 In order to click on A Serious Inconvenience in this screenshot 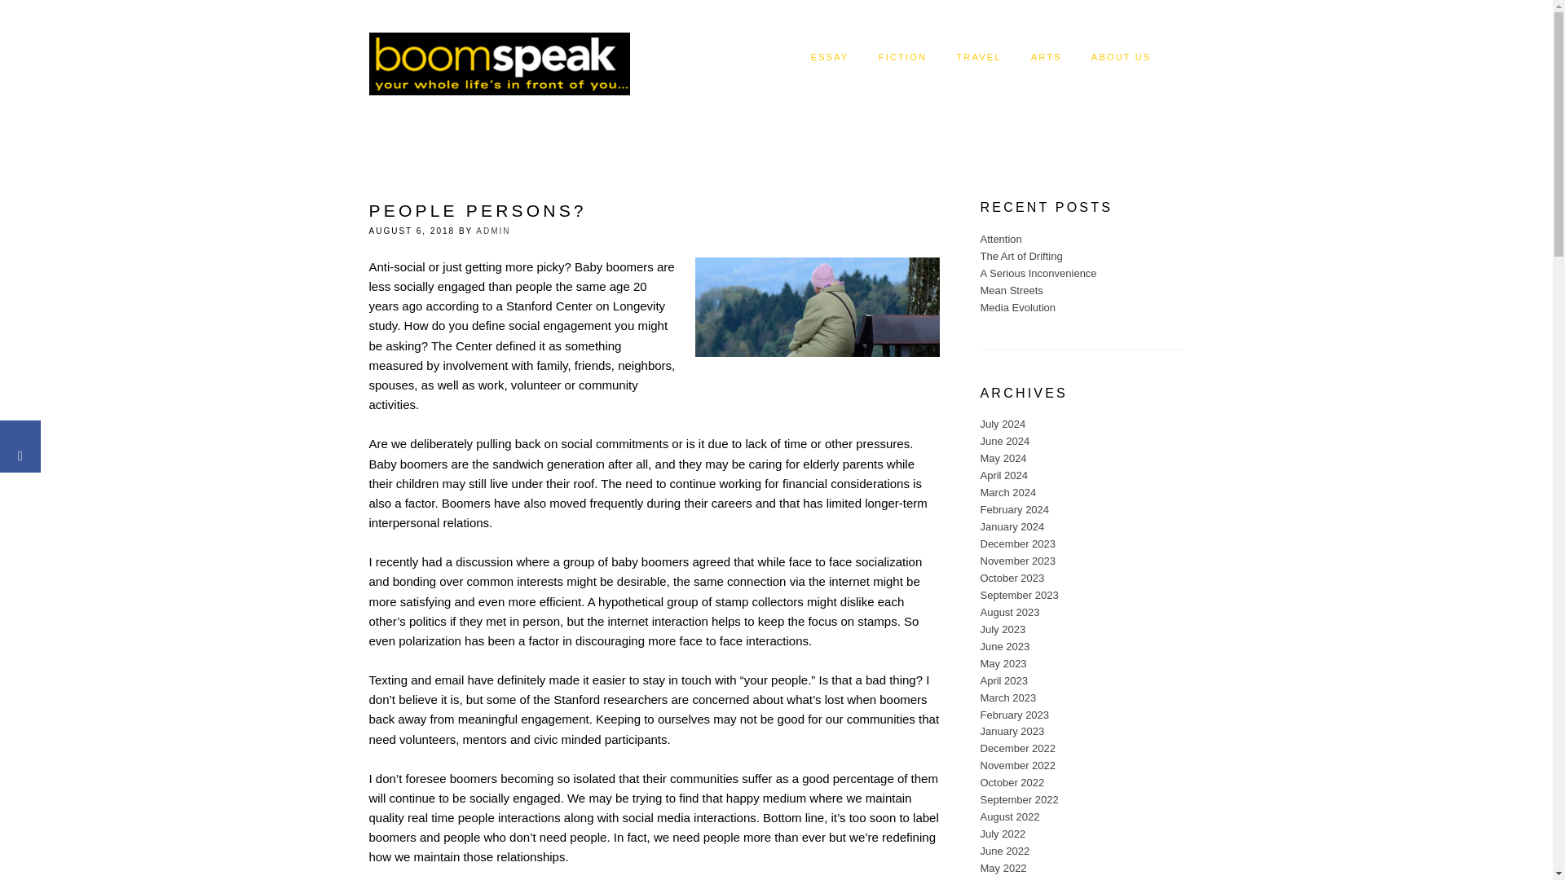, I will do `click(1038, 274)`.